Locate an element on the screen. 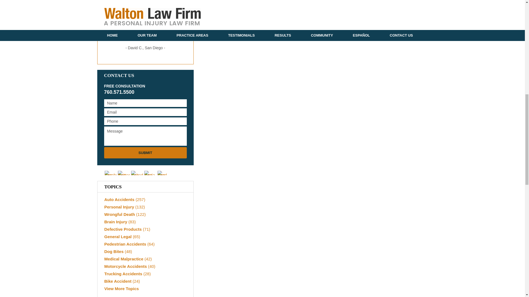  SUBMIT is located at coordinates (145, 152).